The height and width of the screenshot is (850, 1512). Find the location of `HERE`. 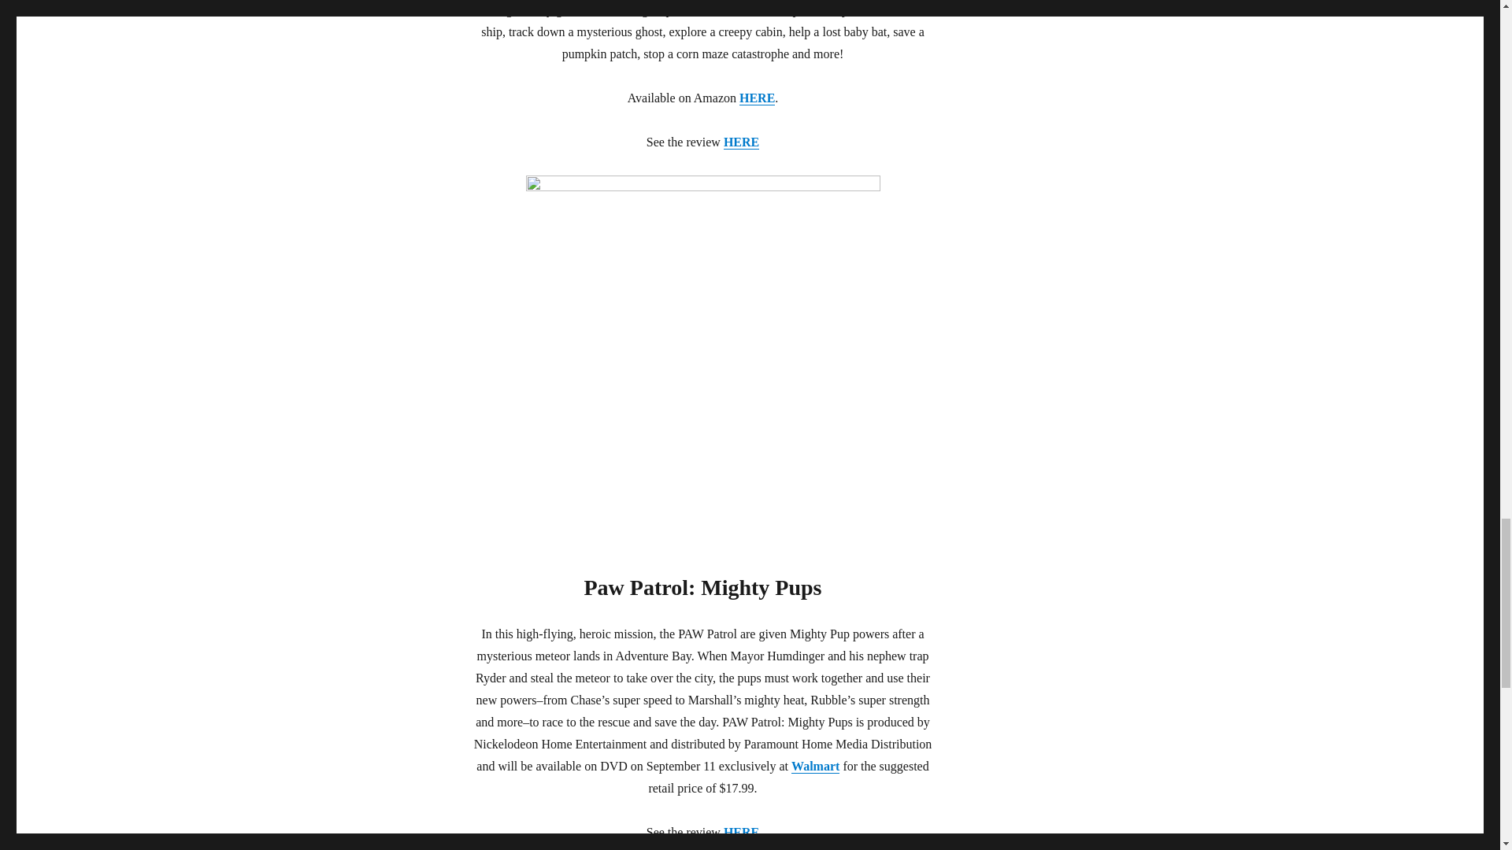

HERE is located at coordinates (741, 142).